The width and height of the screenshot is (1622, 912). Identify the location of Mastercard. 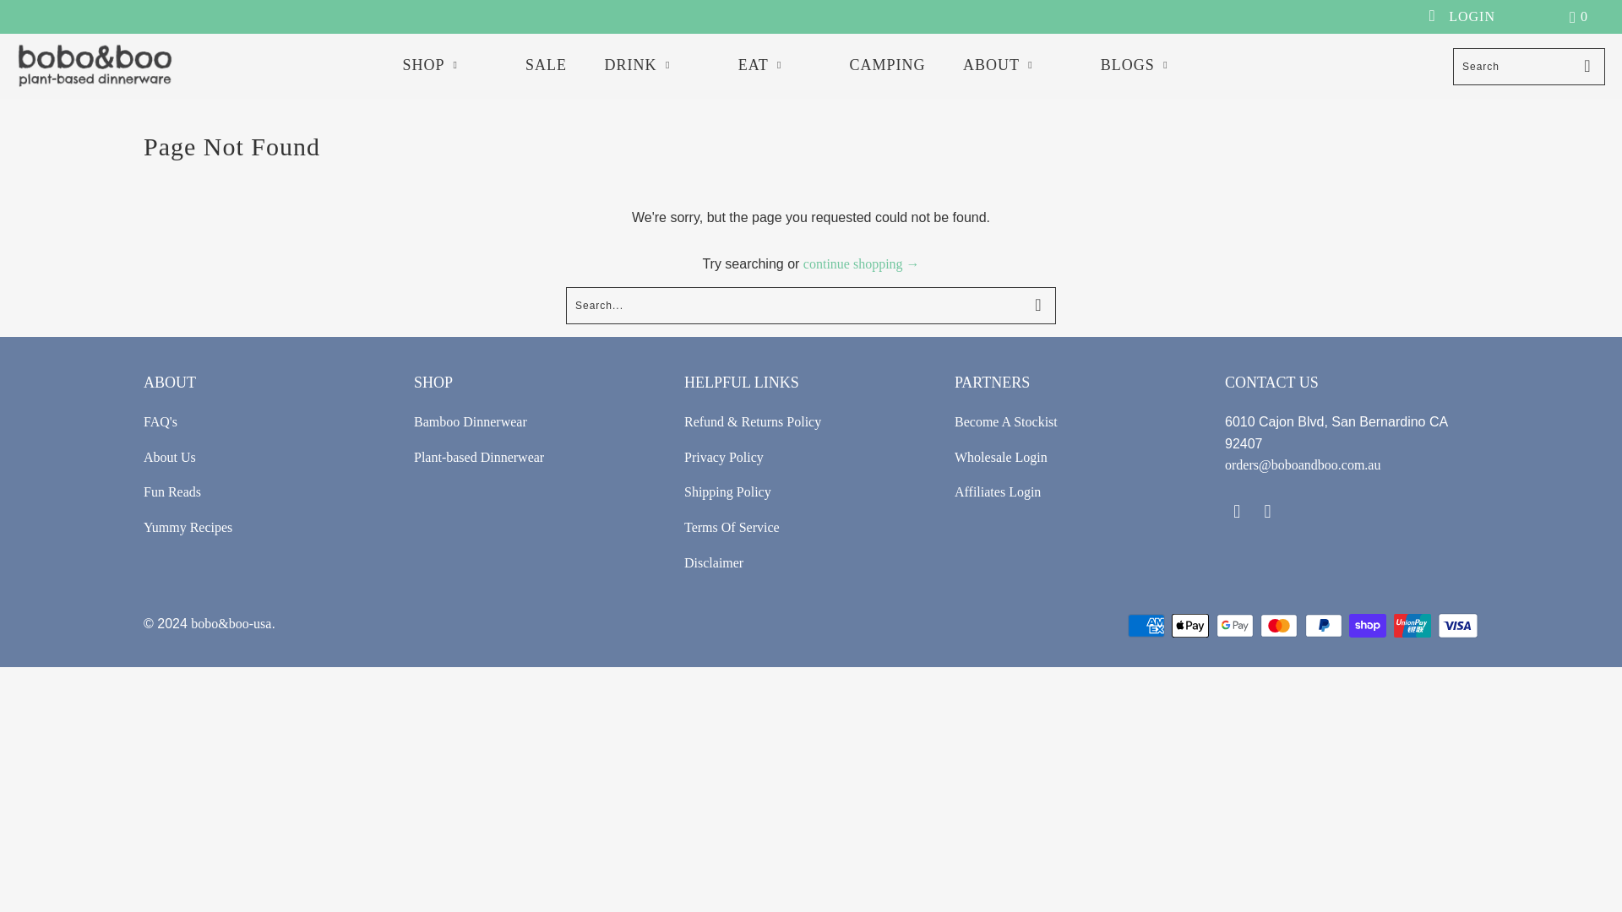
(1280, 625).